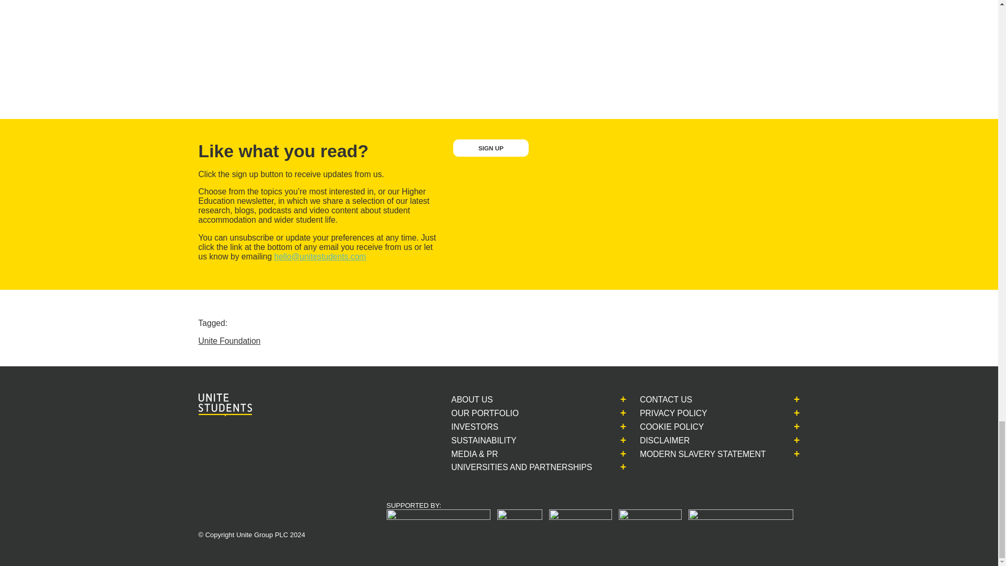 The width and height of the screenshot is (1006, 566). I want to click on Privacy policy, so click(691, 413).